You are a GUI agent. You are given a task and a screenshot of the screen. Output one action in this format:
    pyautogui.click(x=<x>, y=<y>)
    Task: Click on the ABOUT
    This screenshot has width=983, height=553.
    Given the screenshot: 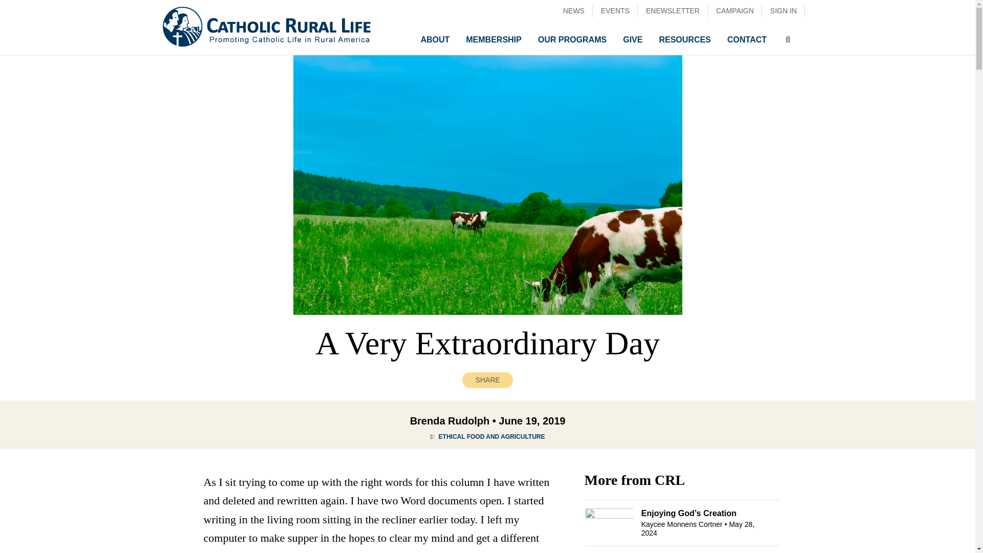 What is the action you would take?
    pyautogui.click(x=435, y=40)
    